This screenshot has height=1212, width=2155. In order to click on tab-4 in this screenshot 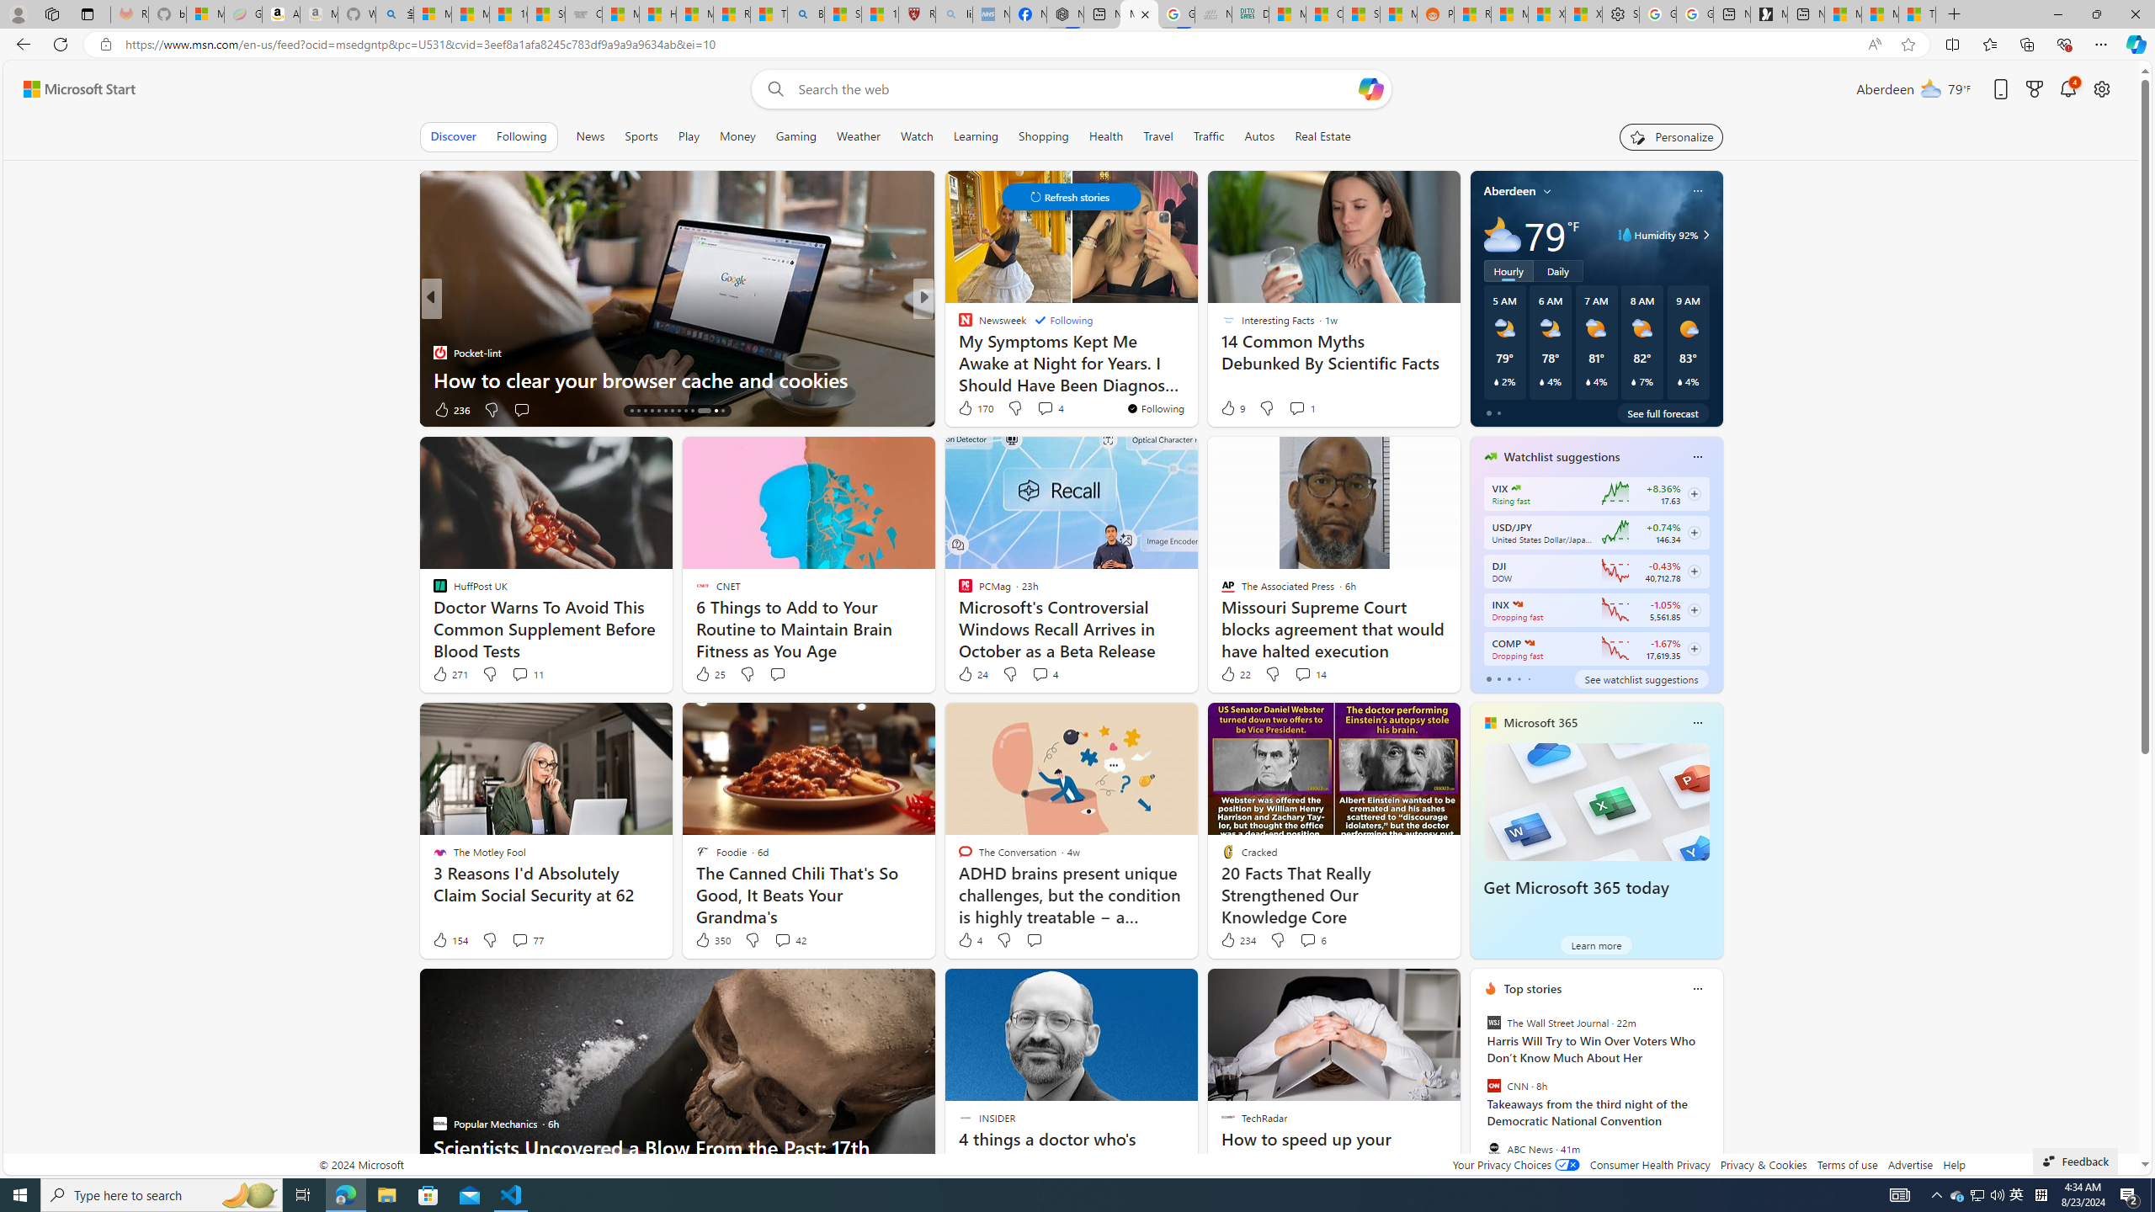, I will do `click(1529, 678)`.